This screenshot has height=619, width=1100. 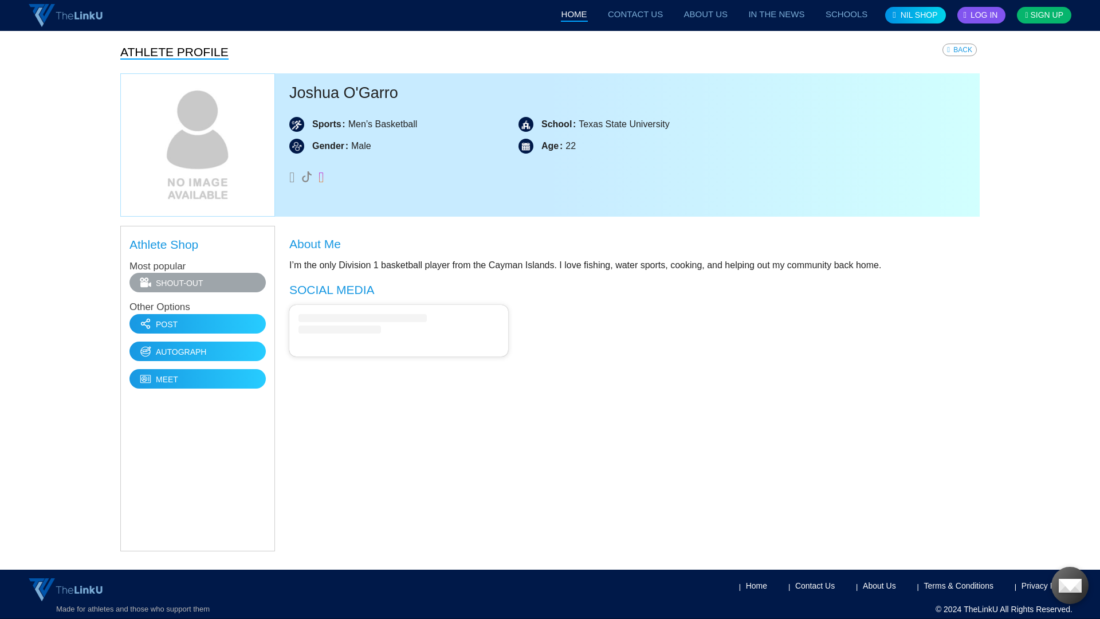 I want to click on IN THE NEWS, so click(x=776, y=14).